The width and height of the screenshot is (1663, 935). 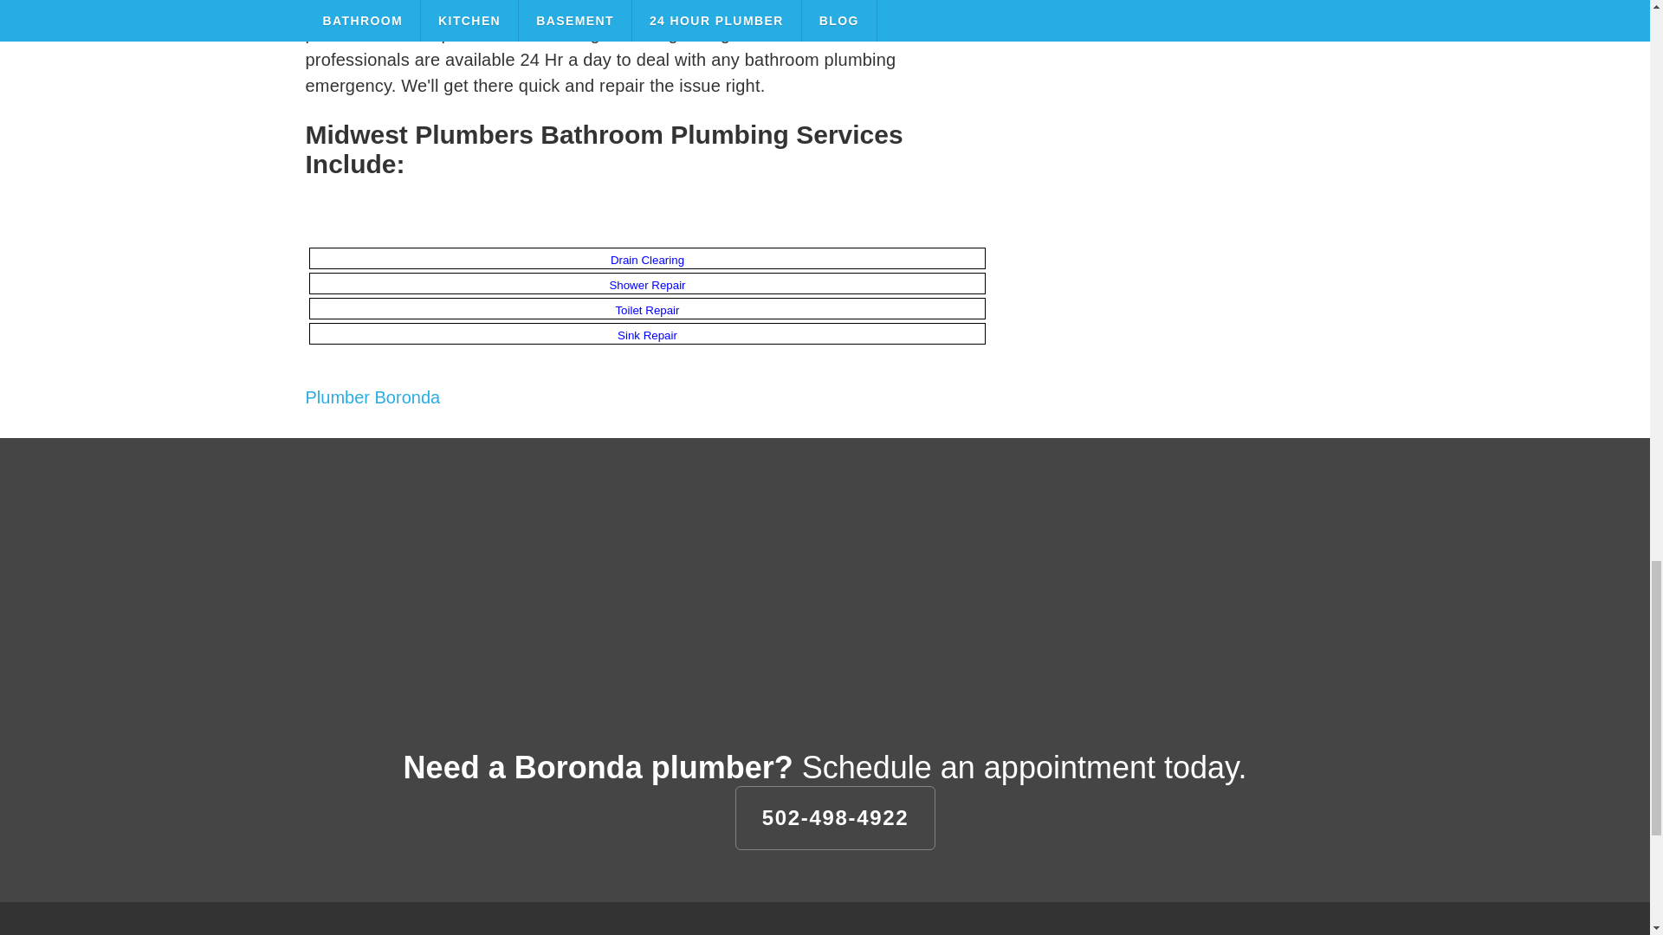 What do you see at coordinates (646, 260) in the screenshot?
I see `Drain Clearing` at bounding box center [646, 260].